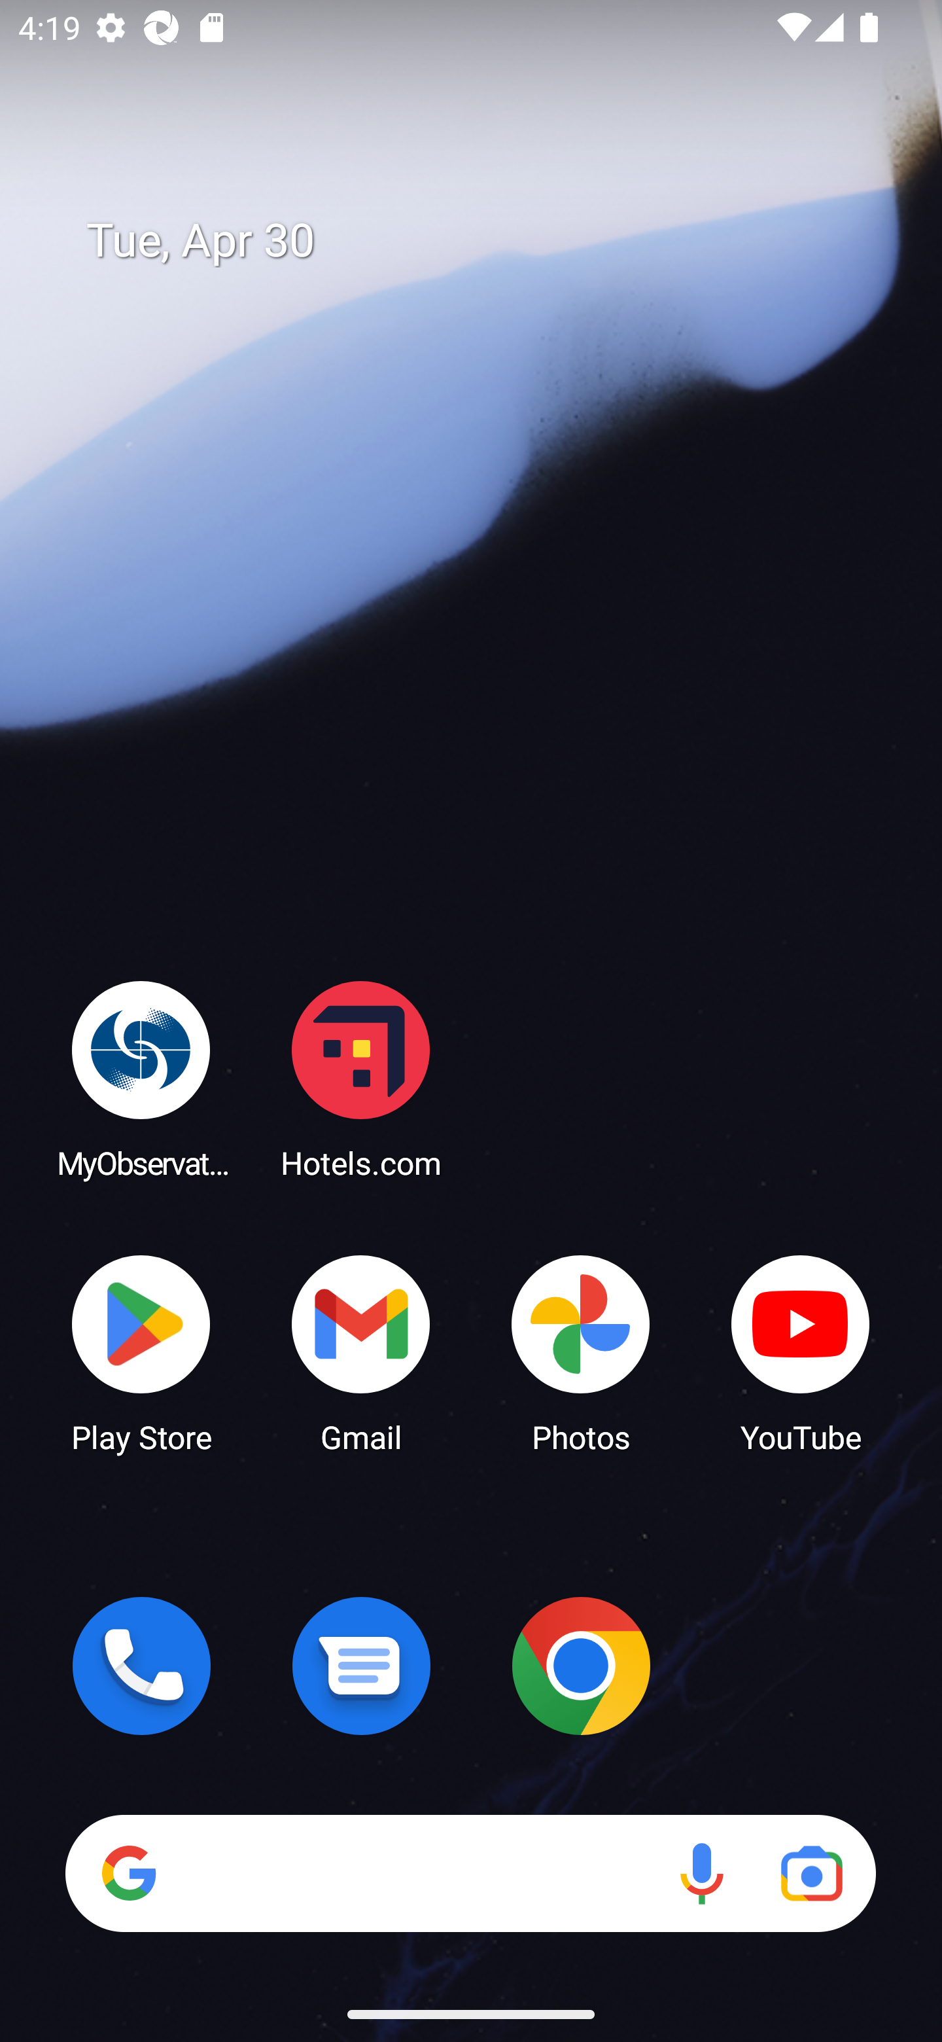  I want to click on Gmail, so click(361, 1352).